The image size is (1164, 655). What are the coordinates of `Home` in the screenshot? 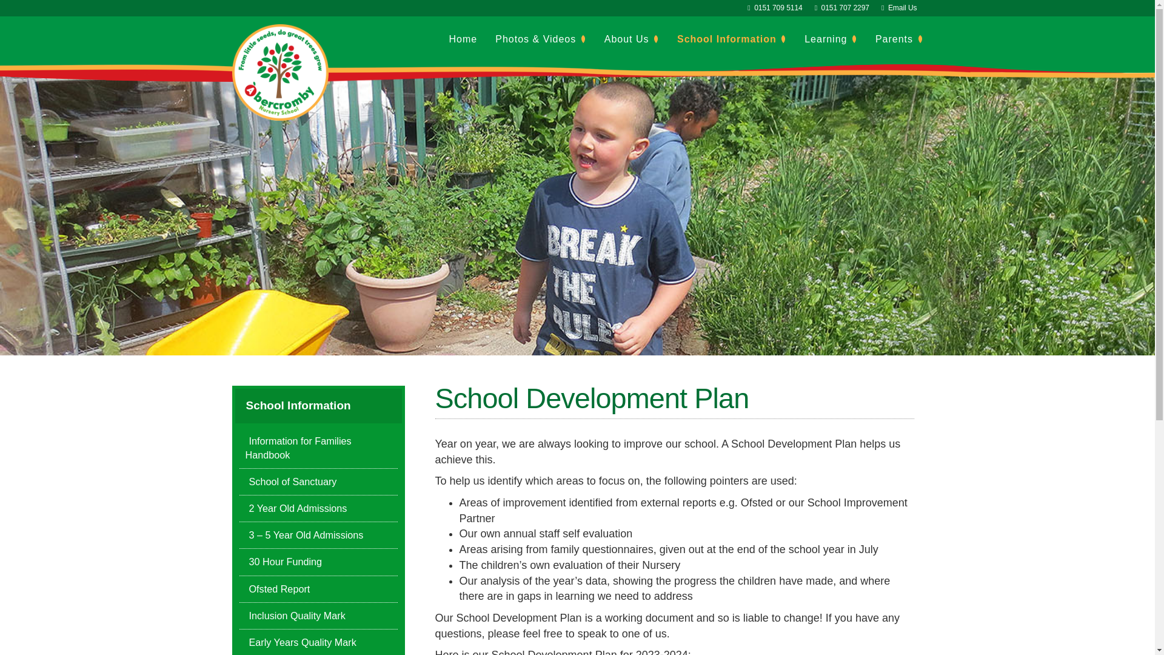 It's located at (463, 39).